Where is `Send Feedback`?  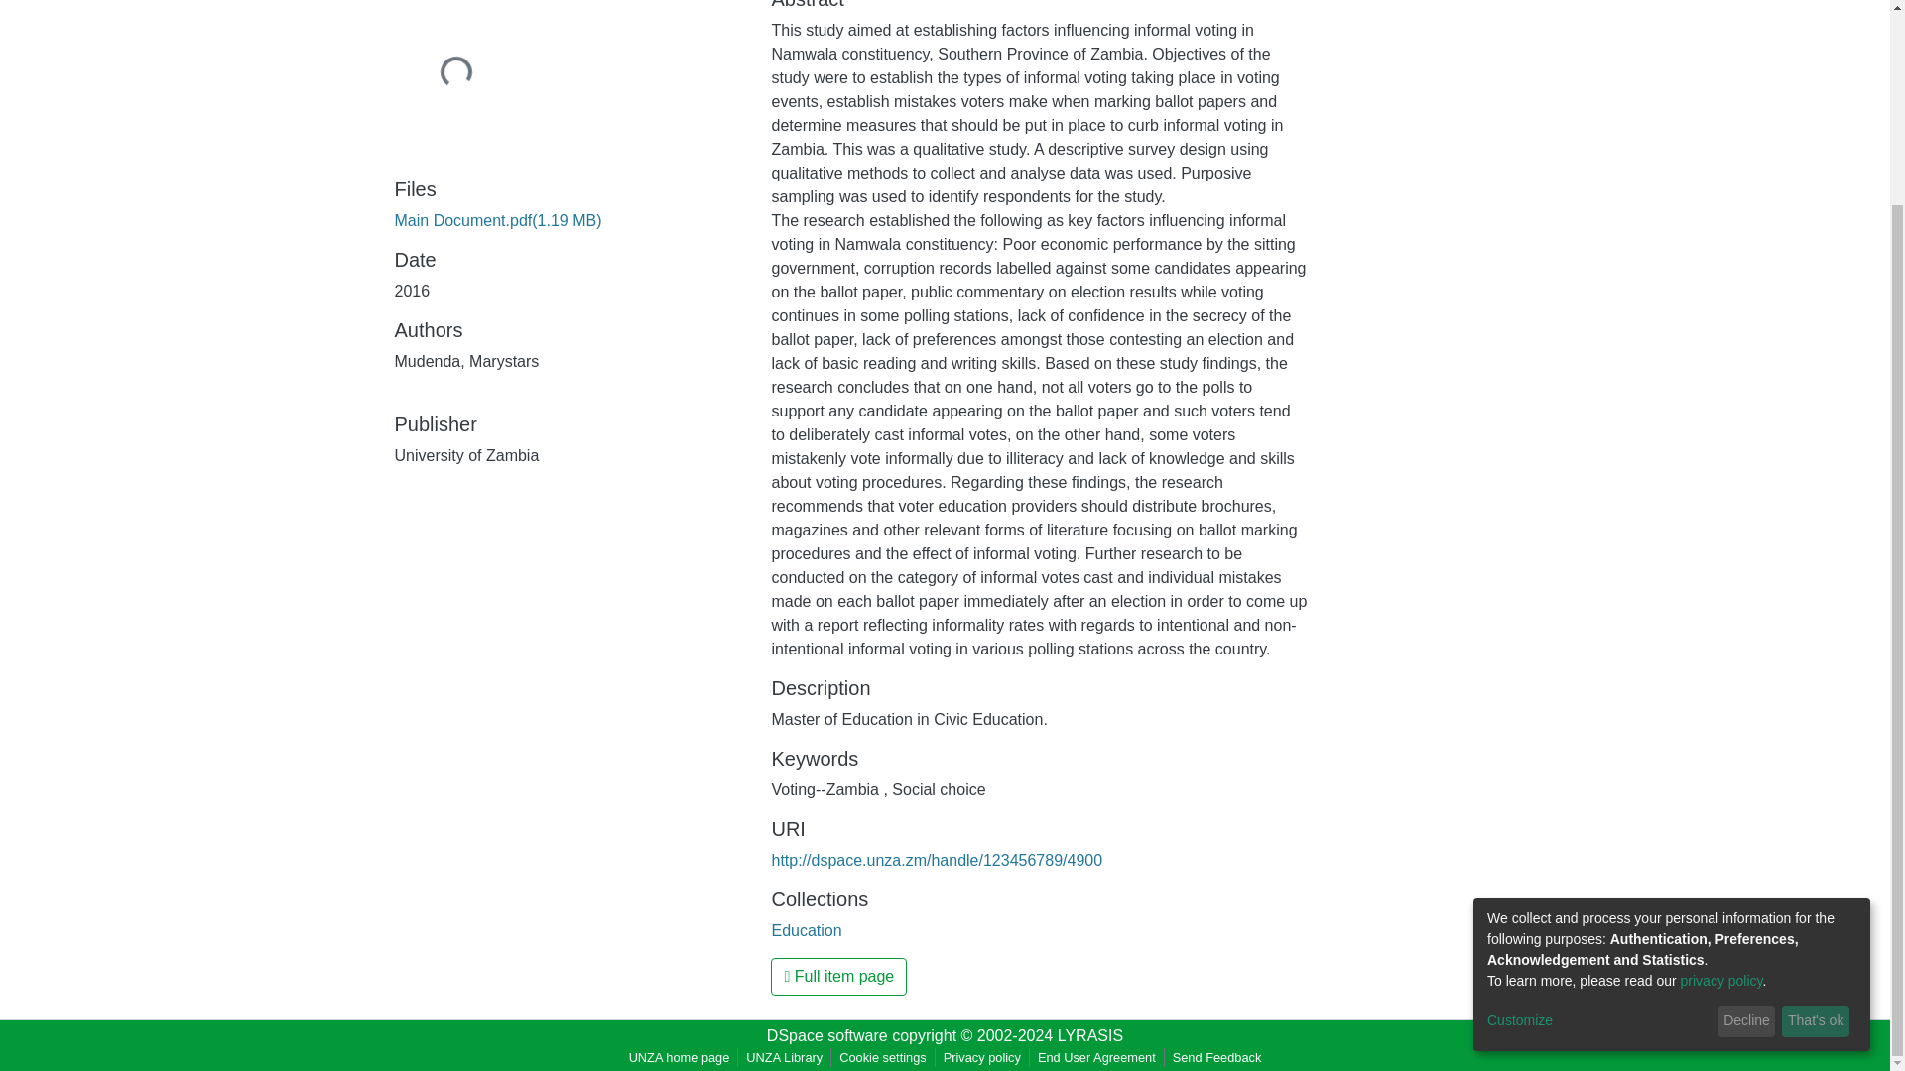 Send Feedback is located at coordinates (1216, 1057).